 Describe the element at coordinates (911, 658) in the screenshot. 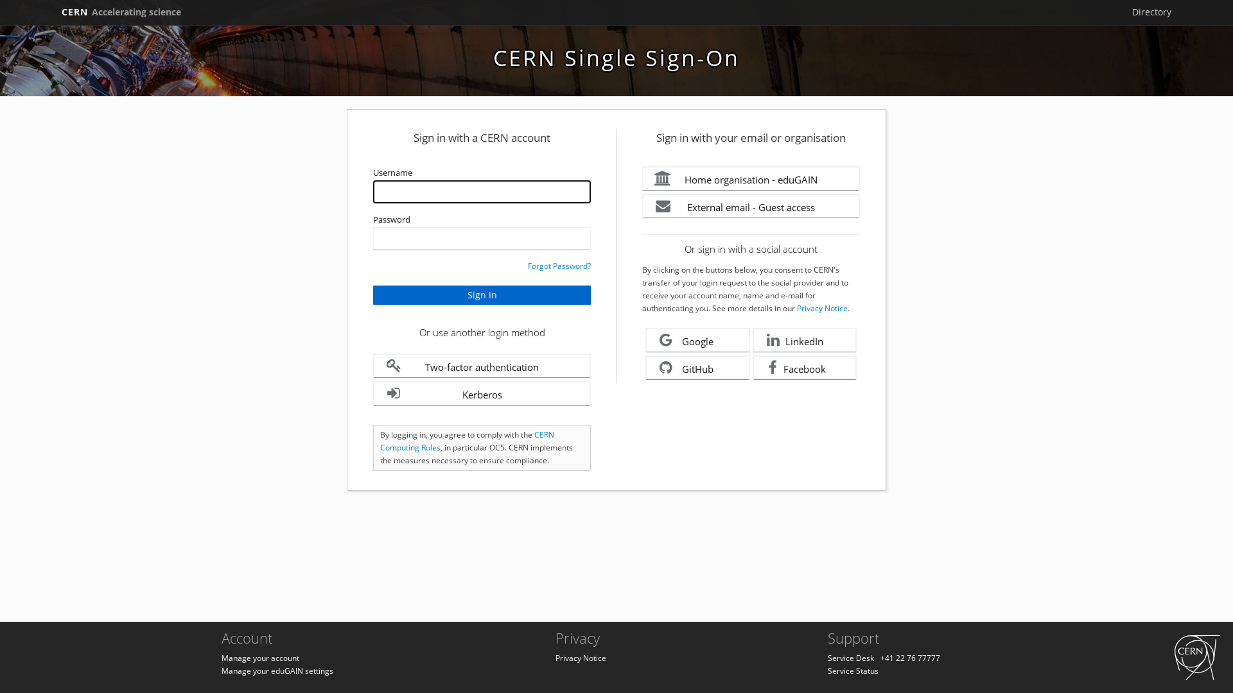

I see `+41 22 76 77777` at that location.